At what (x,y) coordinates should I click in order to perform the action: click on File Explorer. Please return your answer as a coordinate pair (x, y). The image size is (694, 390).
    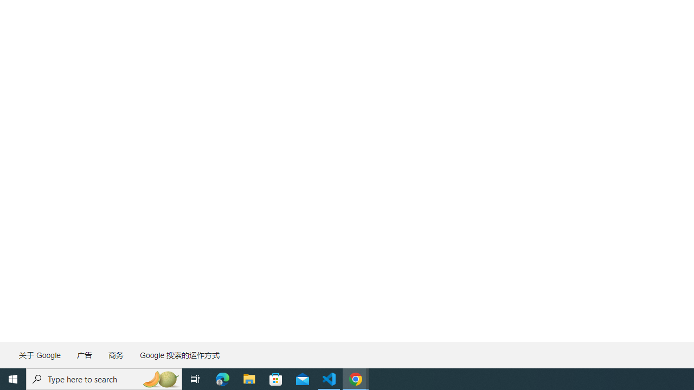
    Looking at the image, I should click on (249, 379).